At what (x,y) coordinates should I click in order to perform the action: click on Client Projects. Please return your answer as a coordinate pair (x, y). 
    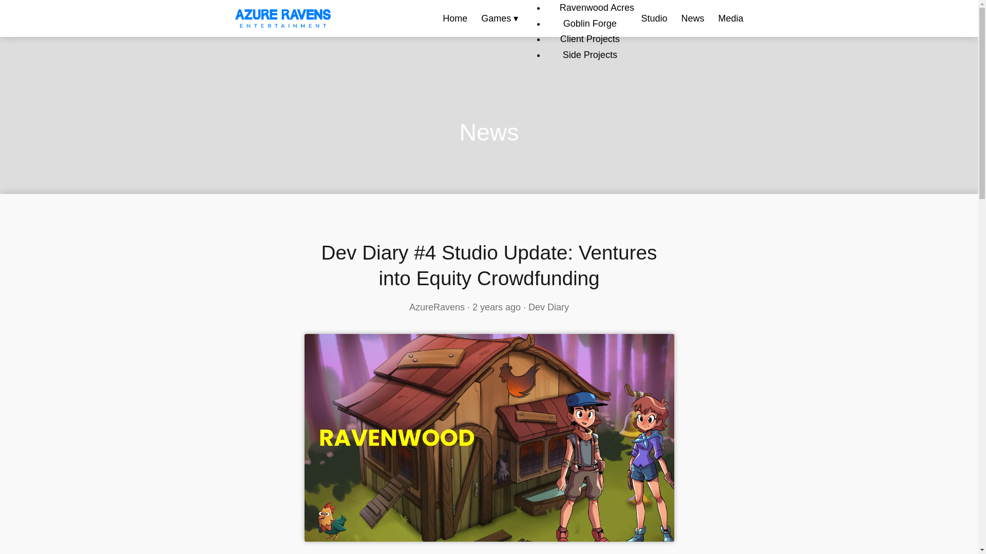
    Looking at the image, I should click on (590, 39).